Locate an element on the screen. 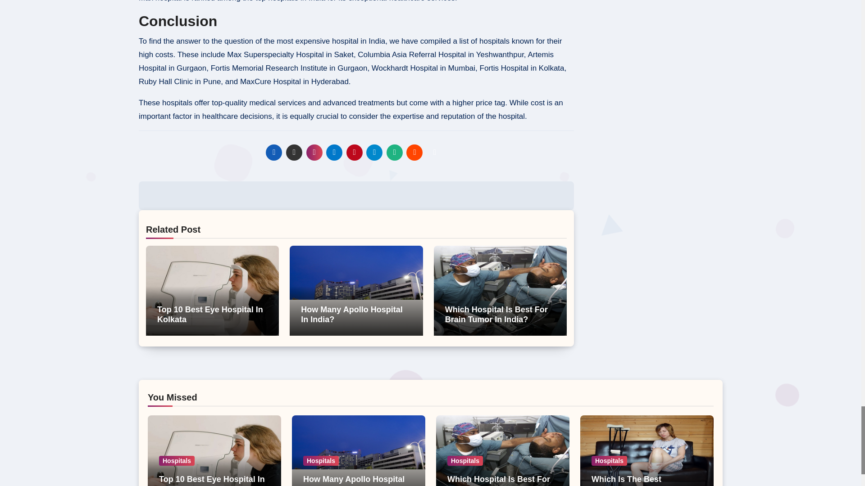 Image resolution: width=865 pixels, height=486 pixels. Permalink to: Top 10 Best Eye Hospital In Kolkata is located at coordinates (210, 315).